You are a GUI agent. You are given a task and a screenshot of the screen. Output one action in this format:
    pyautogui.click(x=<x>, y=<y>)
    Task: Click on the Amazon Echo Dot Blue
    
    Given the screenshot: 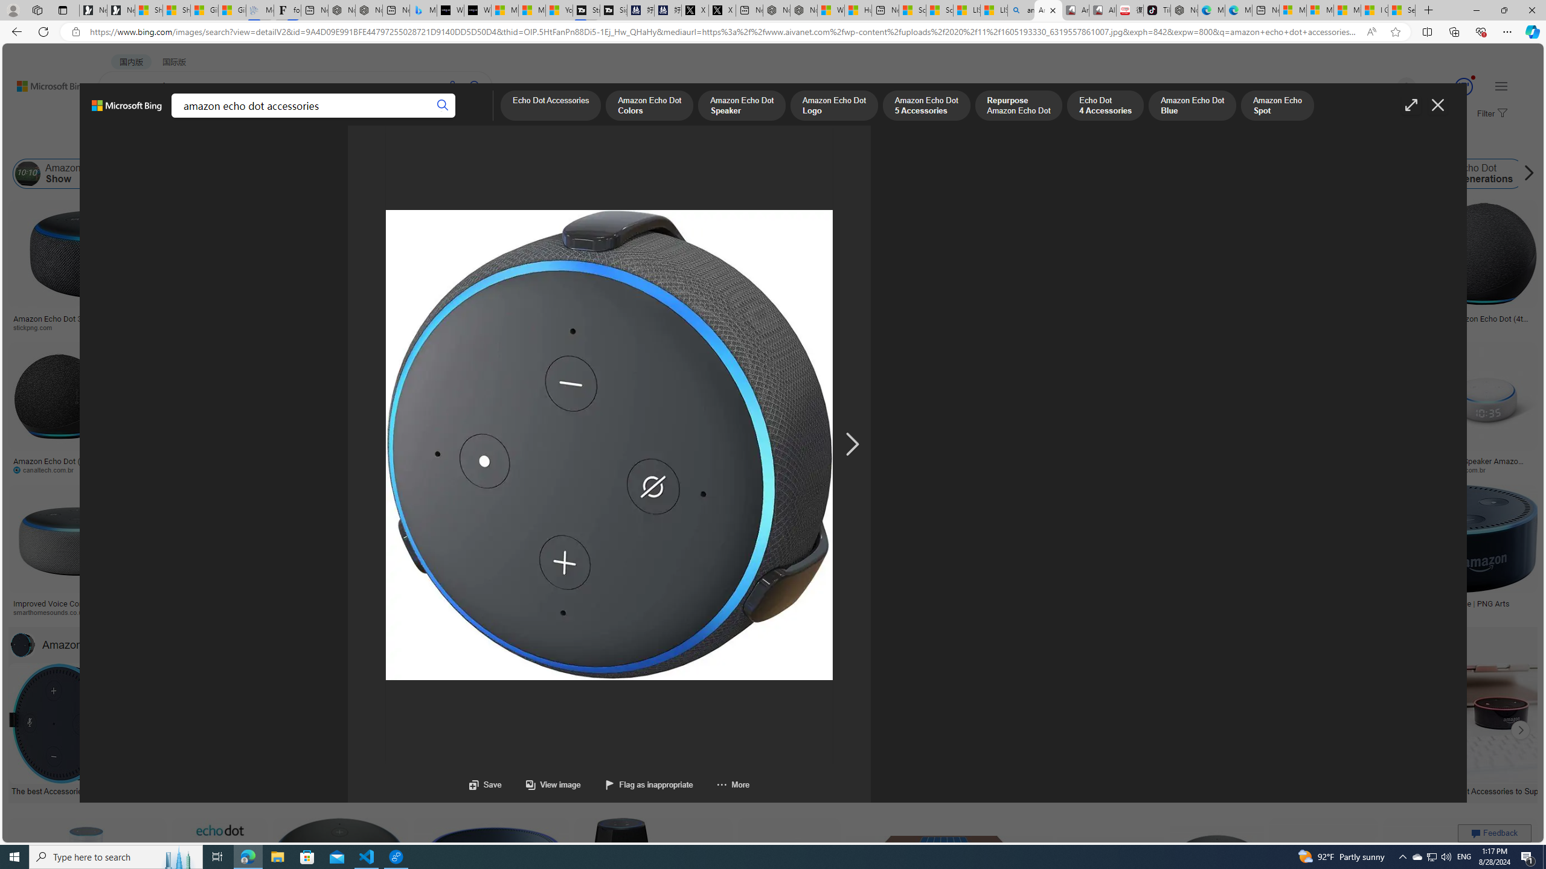 What is the action you would take?
    pyautogui.click(x=1193, y=106)
    